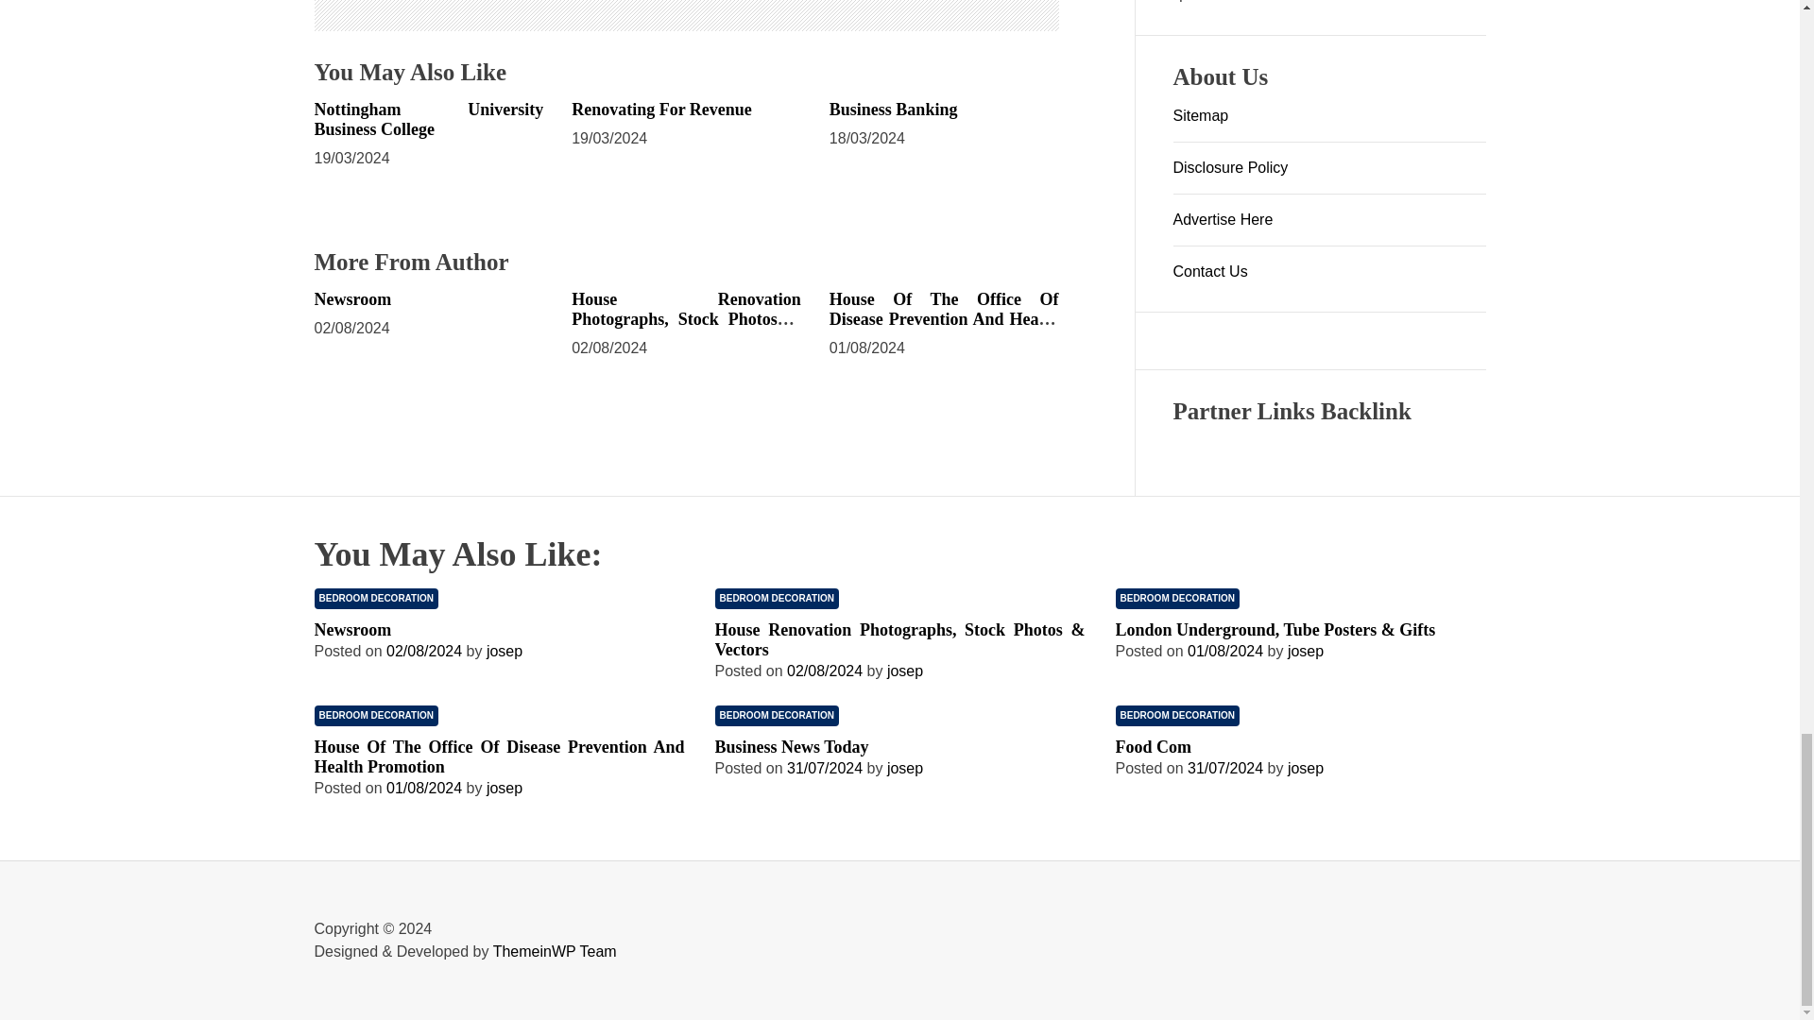  What do you see at coordinates (428, 119) in the screenshot?
I see `Nottingham University Business College` at bounding box center [428, 119].